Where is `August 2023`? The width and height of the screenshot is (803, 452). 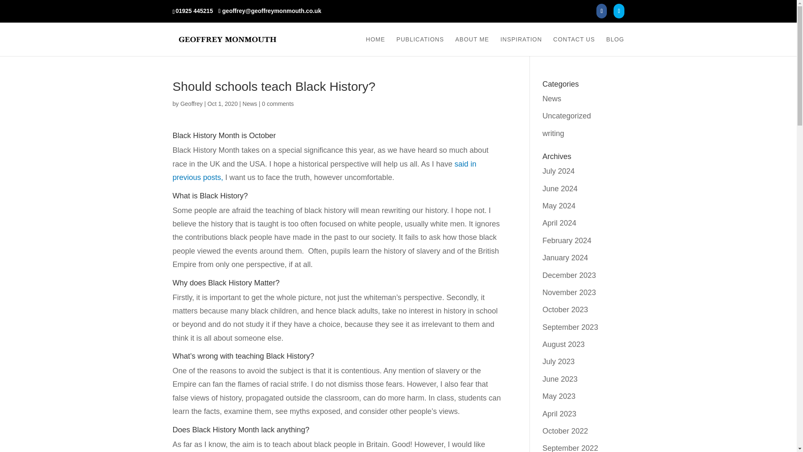
August 2023 is located at coordinates (563, 344).